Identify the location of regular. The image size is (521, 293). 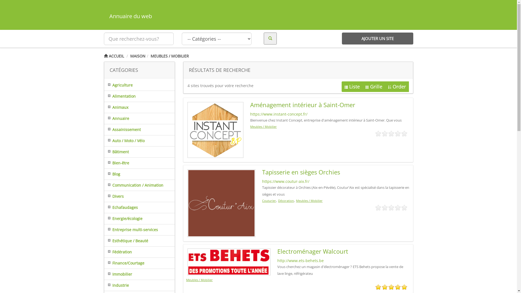
(391, 208).